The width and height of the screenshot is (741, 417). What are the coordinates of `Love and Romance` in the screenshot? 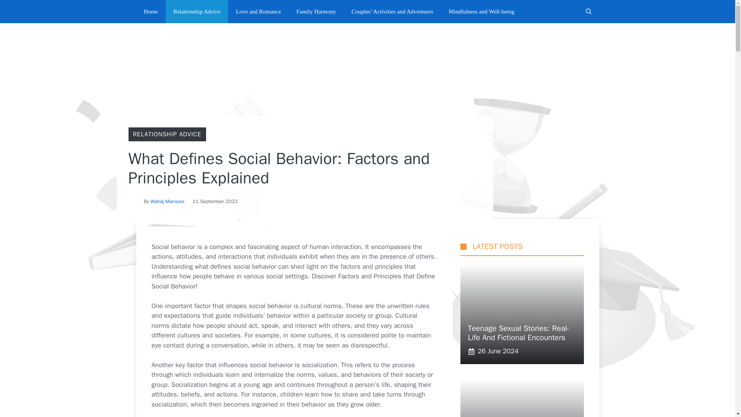 It's located at (259, 12).